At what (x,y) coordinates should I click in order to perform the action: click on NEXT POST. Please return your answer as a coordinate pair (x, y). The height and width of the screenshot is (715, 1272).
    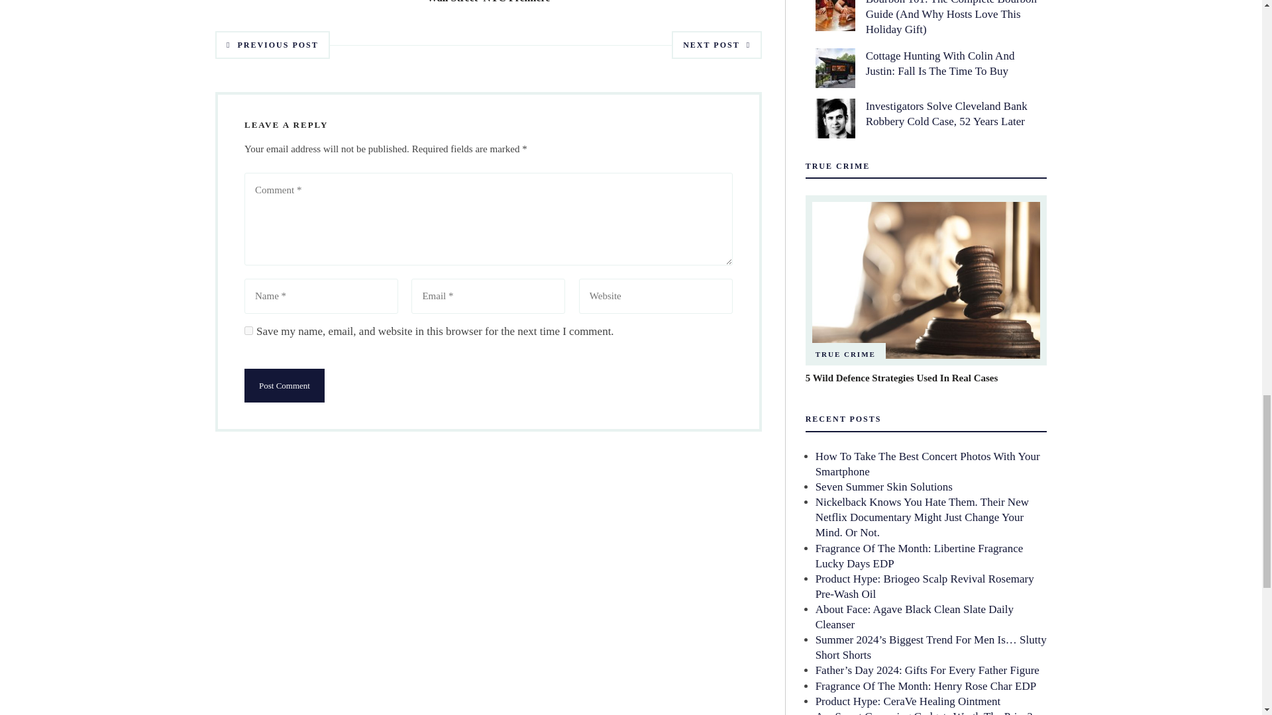
    Looking at the image, I should click on (717, 45).